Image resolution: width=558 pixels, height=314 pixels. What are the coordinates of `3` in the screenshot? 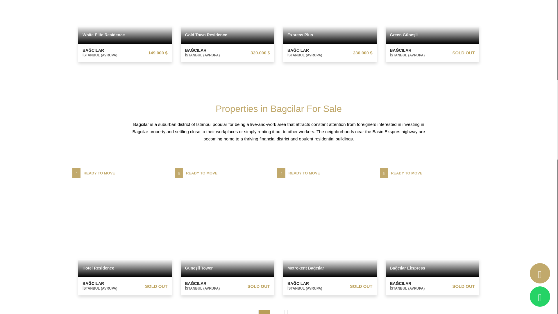 It's located at (293, 312).